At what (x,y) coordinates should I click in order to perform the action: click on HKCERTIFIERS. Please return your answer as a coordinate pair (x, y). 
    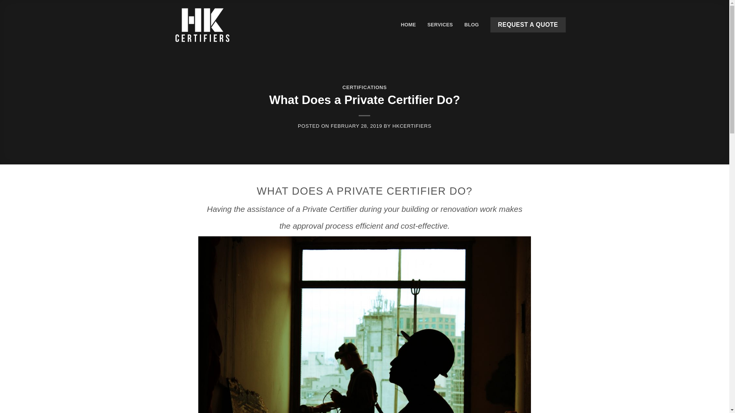
    Looking at the image, I should click on (412, 126).